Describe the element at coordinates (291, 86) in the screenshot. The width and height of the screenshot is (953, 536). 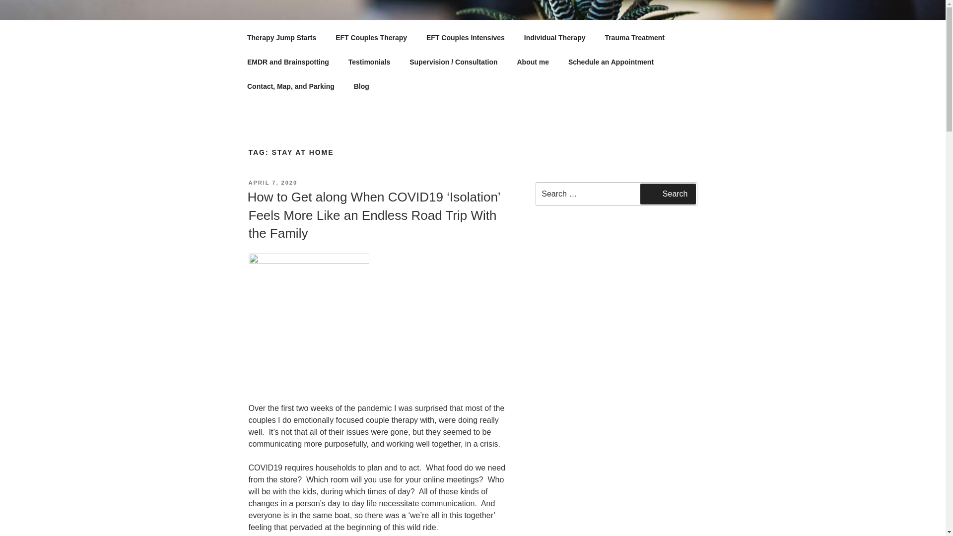
I see `Contact, Map, and Parking` at that location.